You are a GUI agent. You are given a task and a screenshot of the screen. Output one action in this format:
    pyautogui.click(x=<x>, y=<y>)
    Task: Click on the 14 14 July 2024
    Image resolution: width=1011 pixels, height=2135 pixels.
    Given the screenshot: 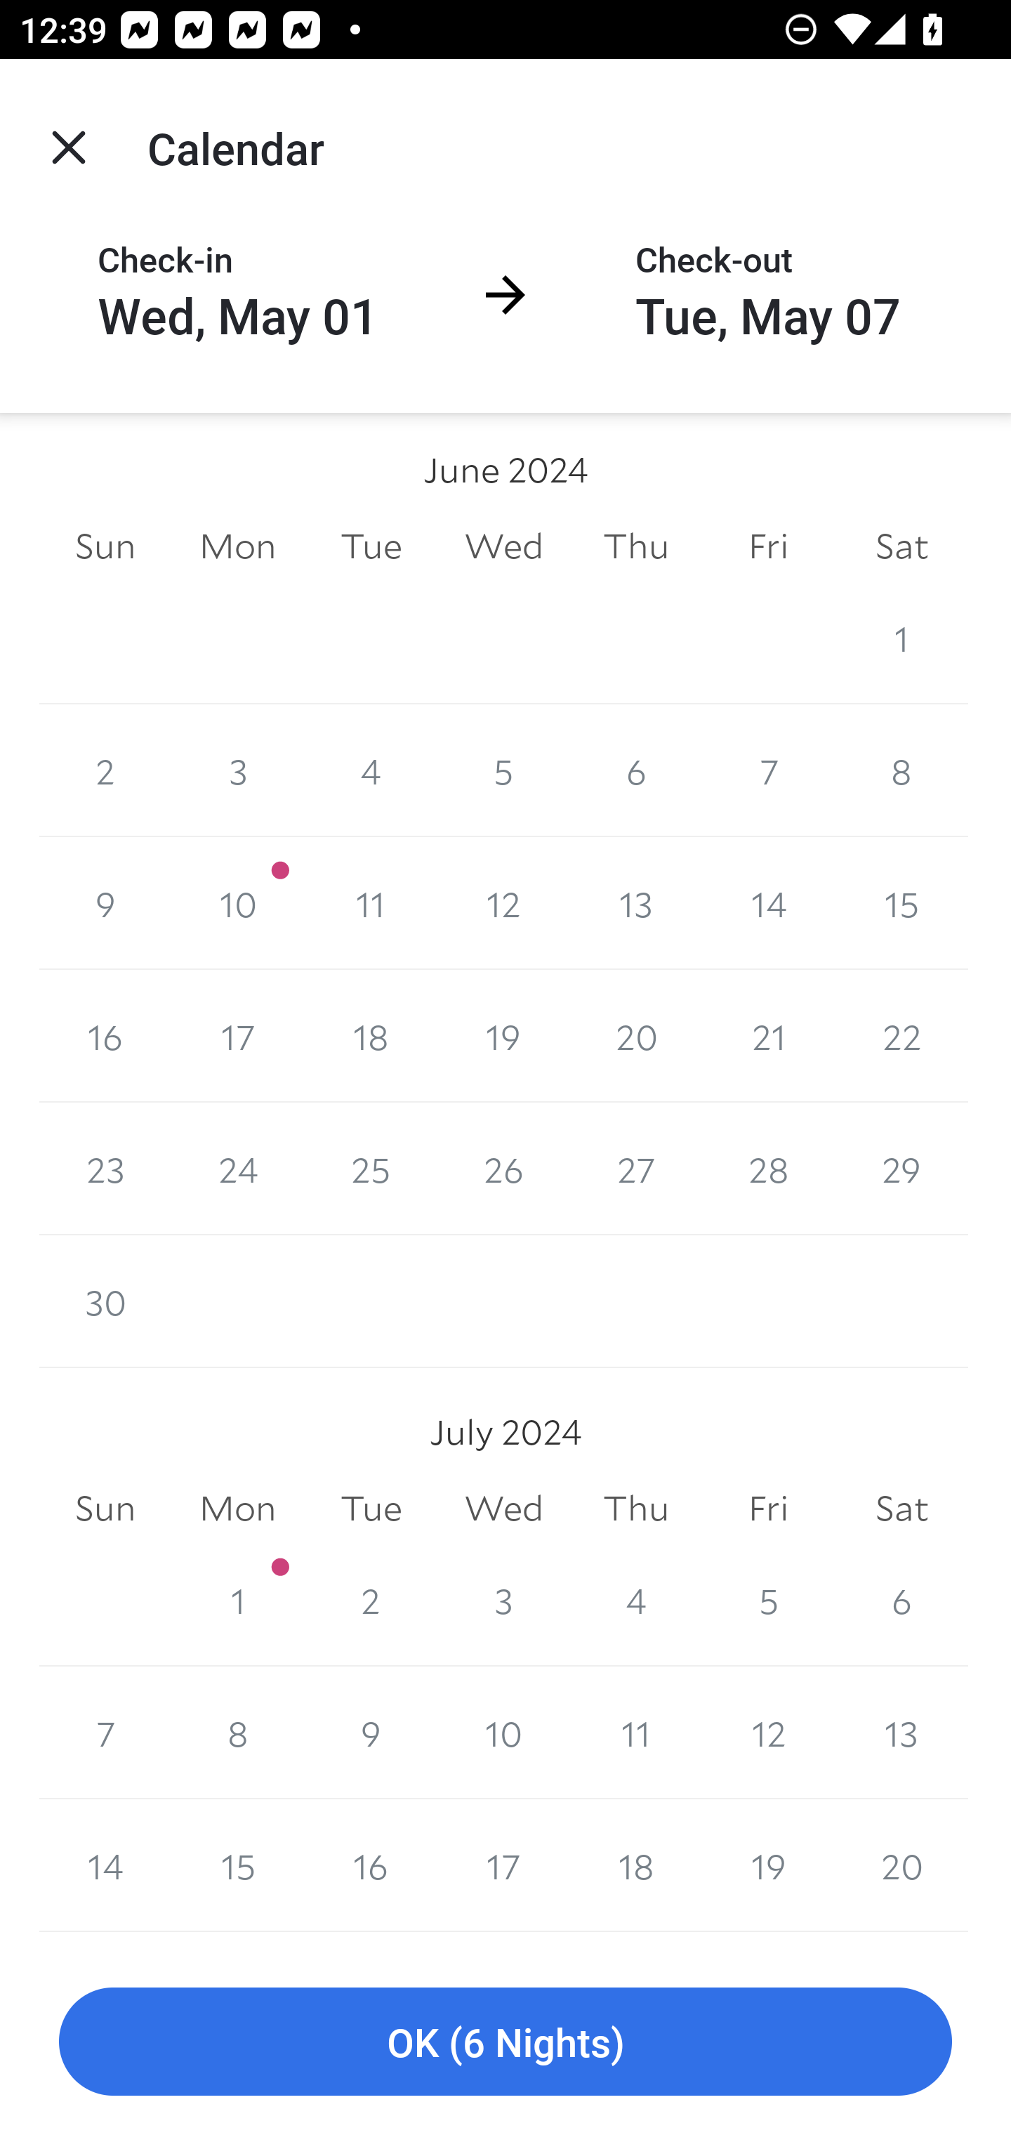 What is the action you would take?
    pyautogui.click(x=105, y=1865)
    